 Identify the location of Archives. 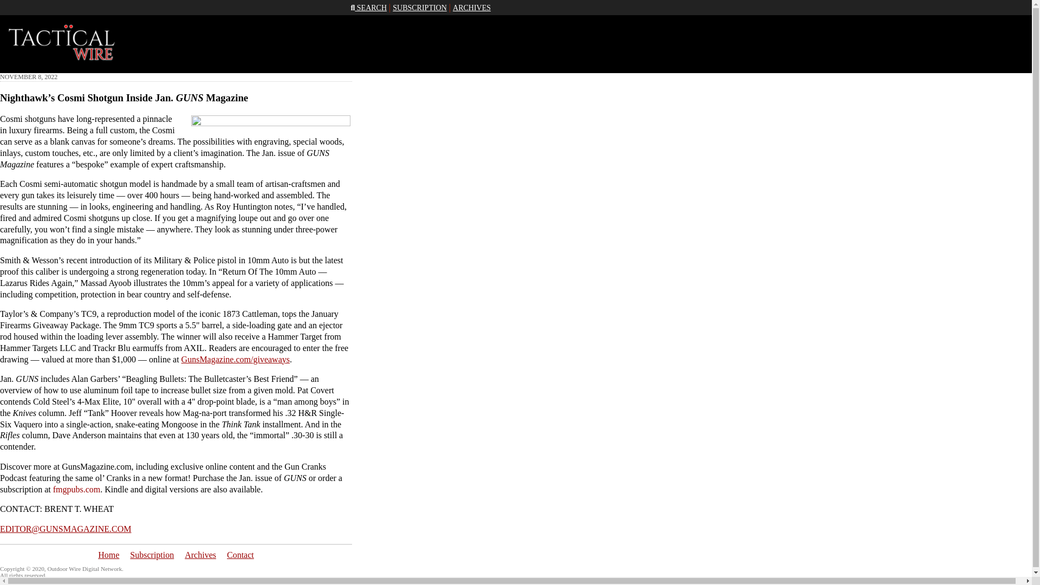
(200, 555).